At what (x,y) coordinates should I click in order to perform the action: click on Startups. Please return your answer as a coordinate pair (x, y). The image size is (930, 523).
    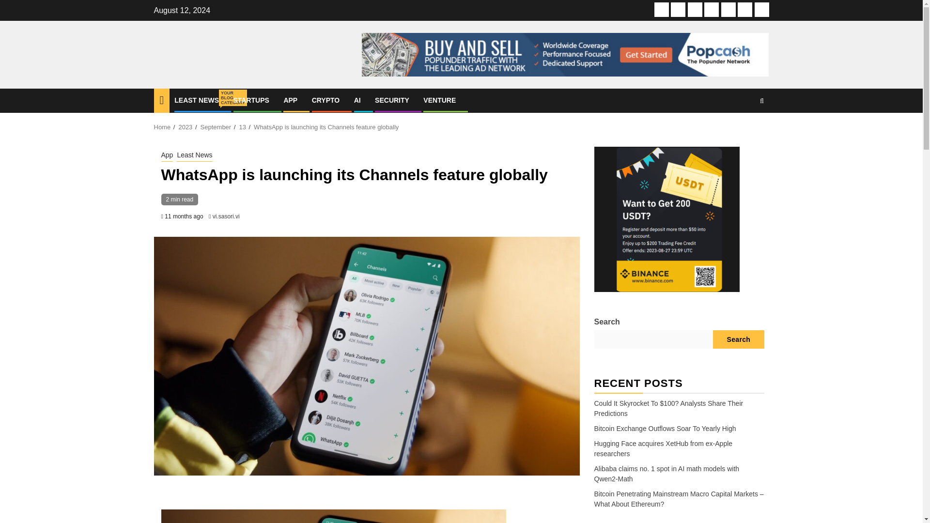
    Looking at the image, I should click on (678, 10).